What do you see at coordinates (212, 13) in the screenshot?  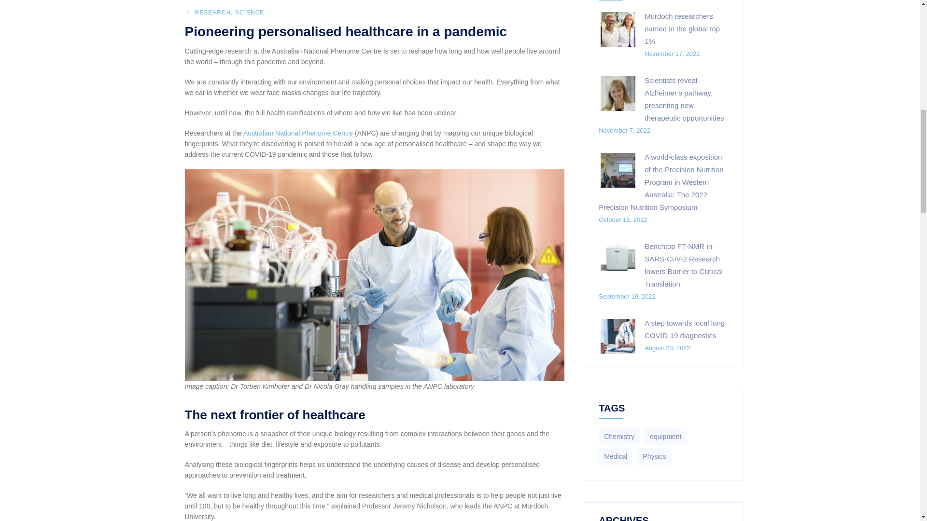 I see `RESEARCH` at bounding box center [212, 13].